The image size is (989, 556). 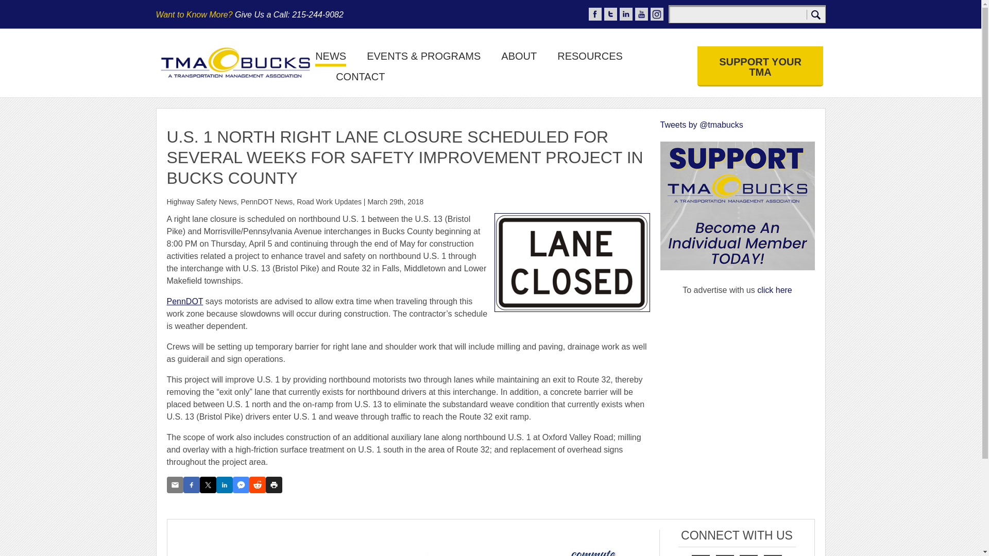 I want to click on SUPPORT YOUR TMA, so click(x=760, y=66).